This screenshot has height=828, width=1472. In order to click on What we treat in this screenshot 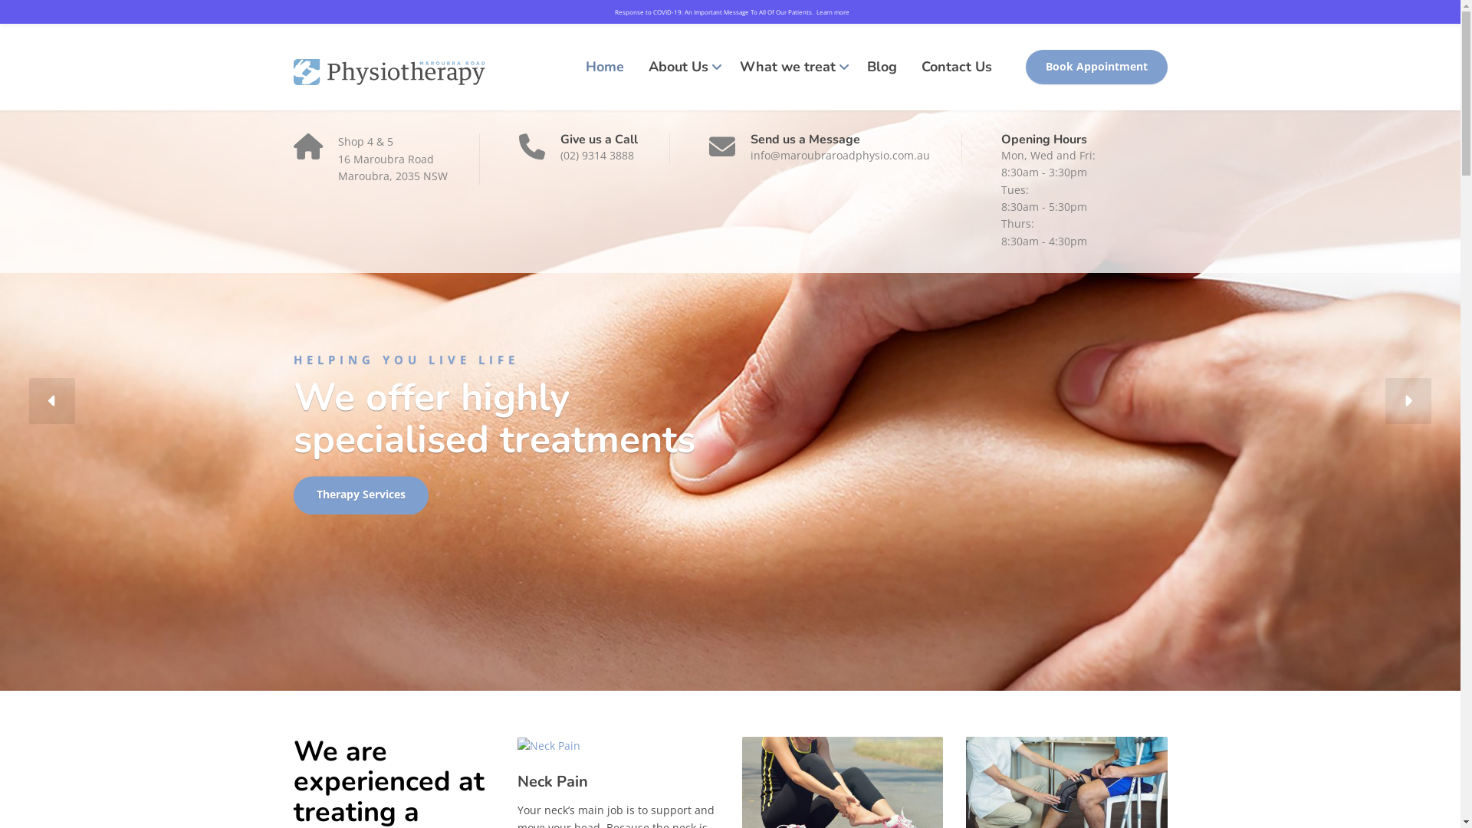, I will do `click(790, 67)`.